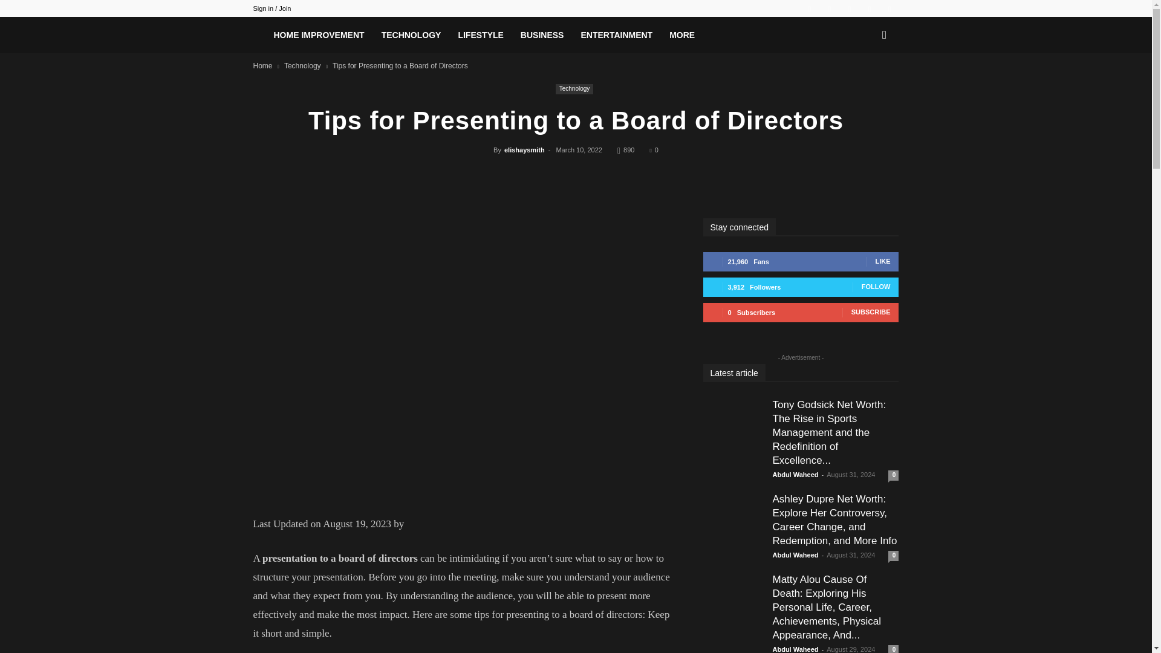 The width and height of the screenshot is (1161, 653). Describe the element at coordinates (850, 8) in the screenshot. I see `Twitter` at that location.